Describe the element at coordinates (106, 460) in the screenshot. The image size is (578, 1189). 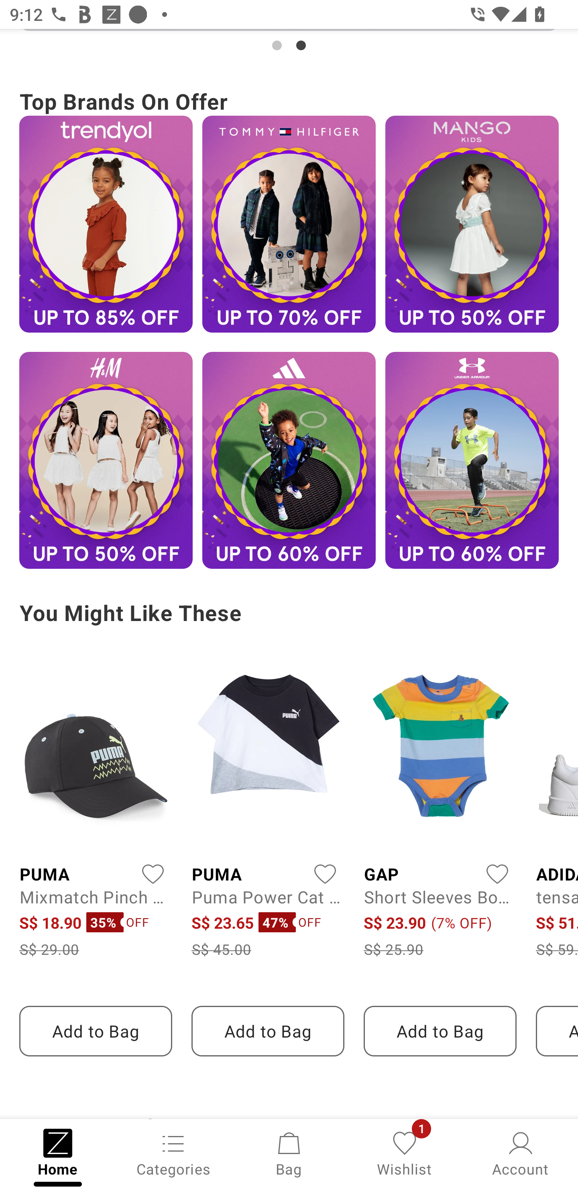
I see `Campaign banner` at that location.